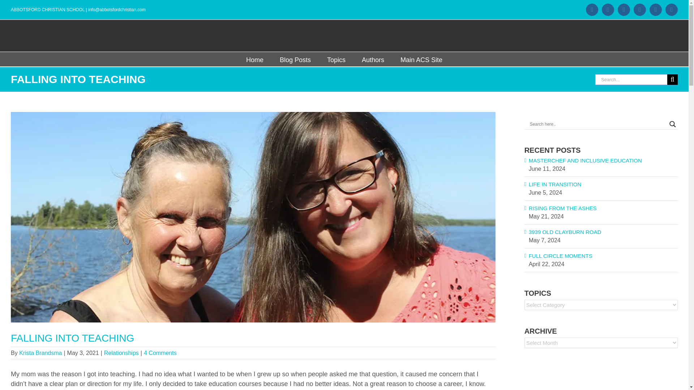  I want to click on X, so click(656, 9).